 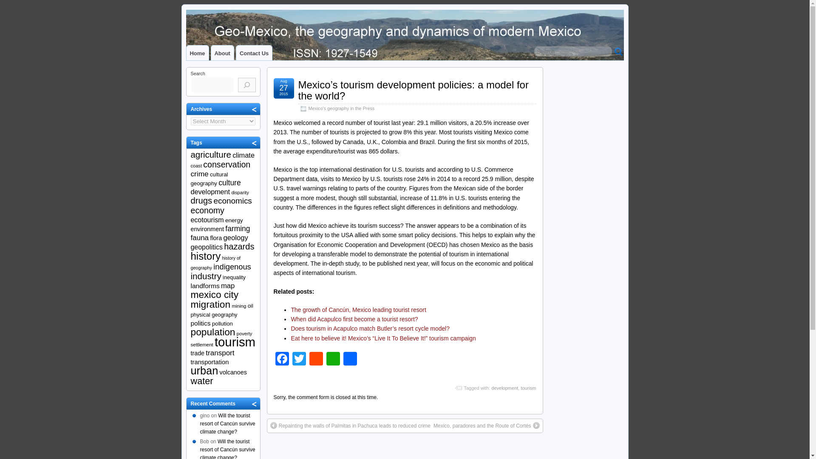 I want to click on development, so click(x=504, y=388).